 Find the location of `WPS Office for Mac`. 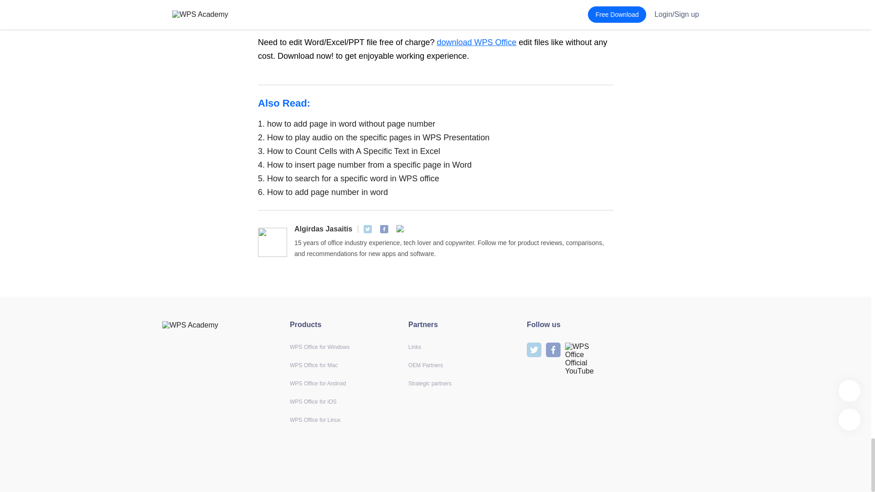

WPS Office for Mac is located at coordinates (314, 365).